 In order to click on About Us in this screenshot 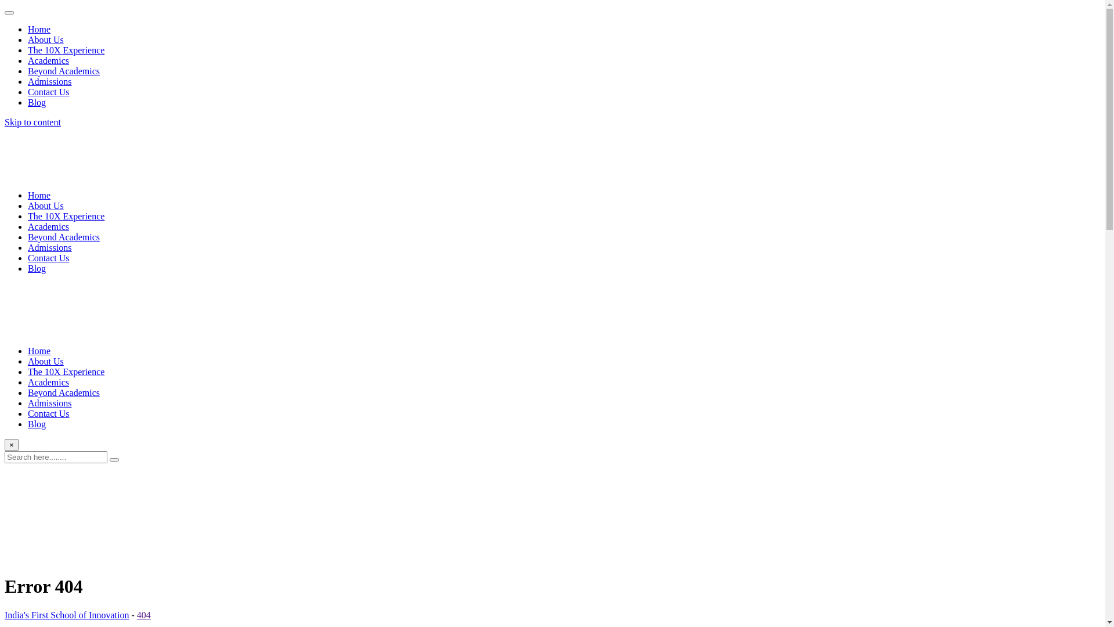, I will do `click(46, 206)`.